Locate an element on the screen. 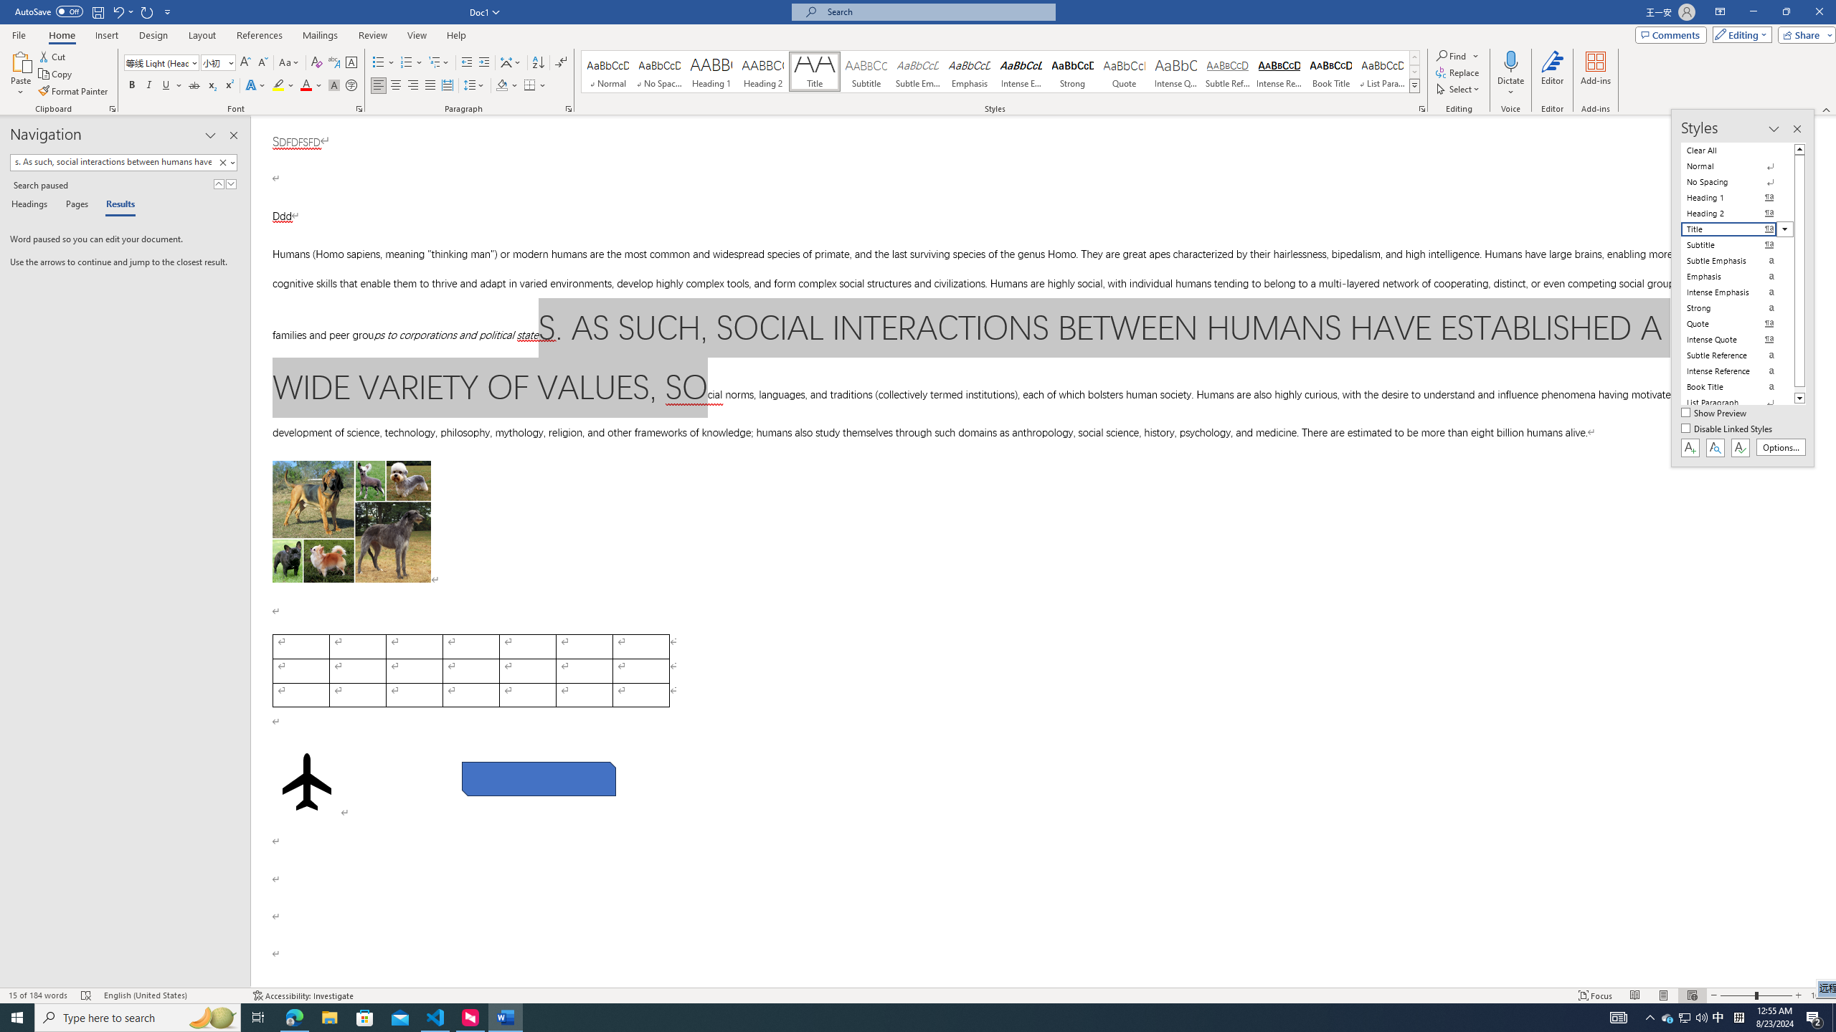 The image size is (1836, 1032). Clear All is located at coordinates (1737, 150).